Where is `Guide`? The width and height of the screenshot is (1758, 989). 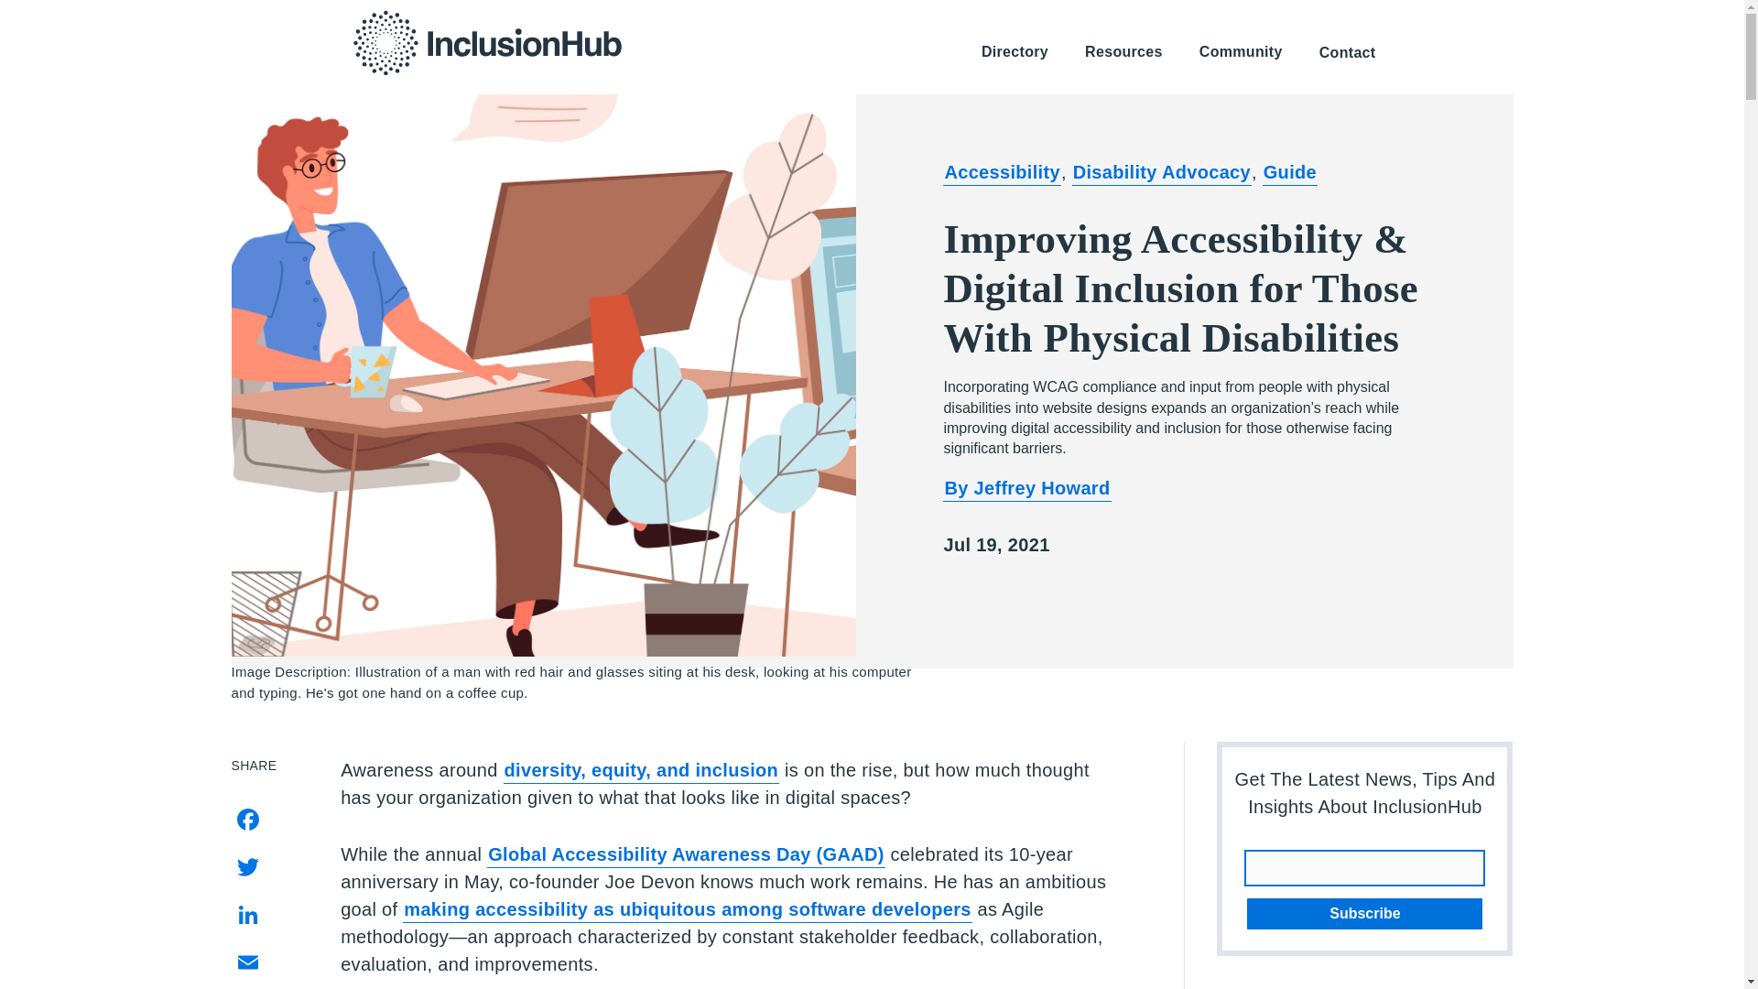
Guide is located at coordinates (1289, 174).